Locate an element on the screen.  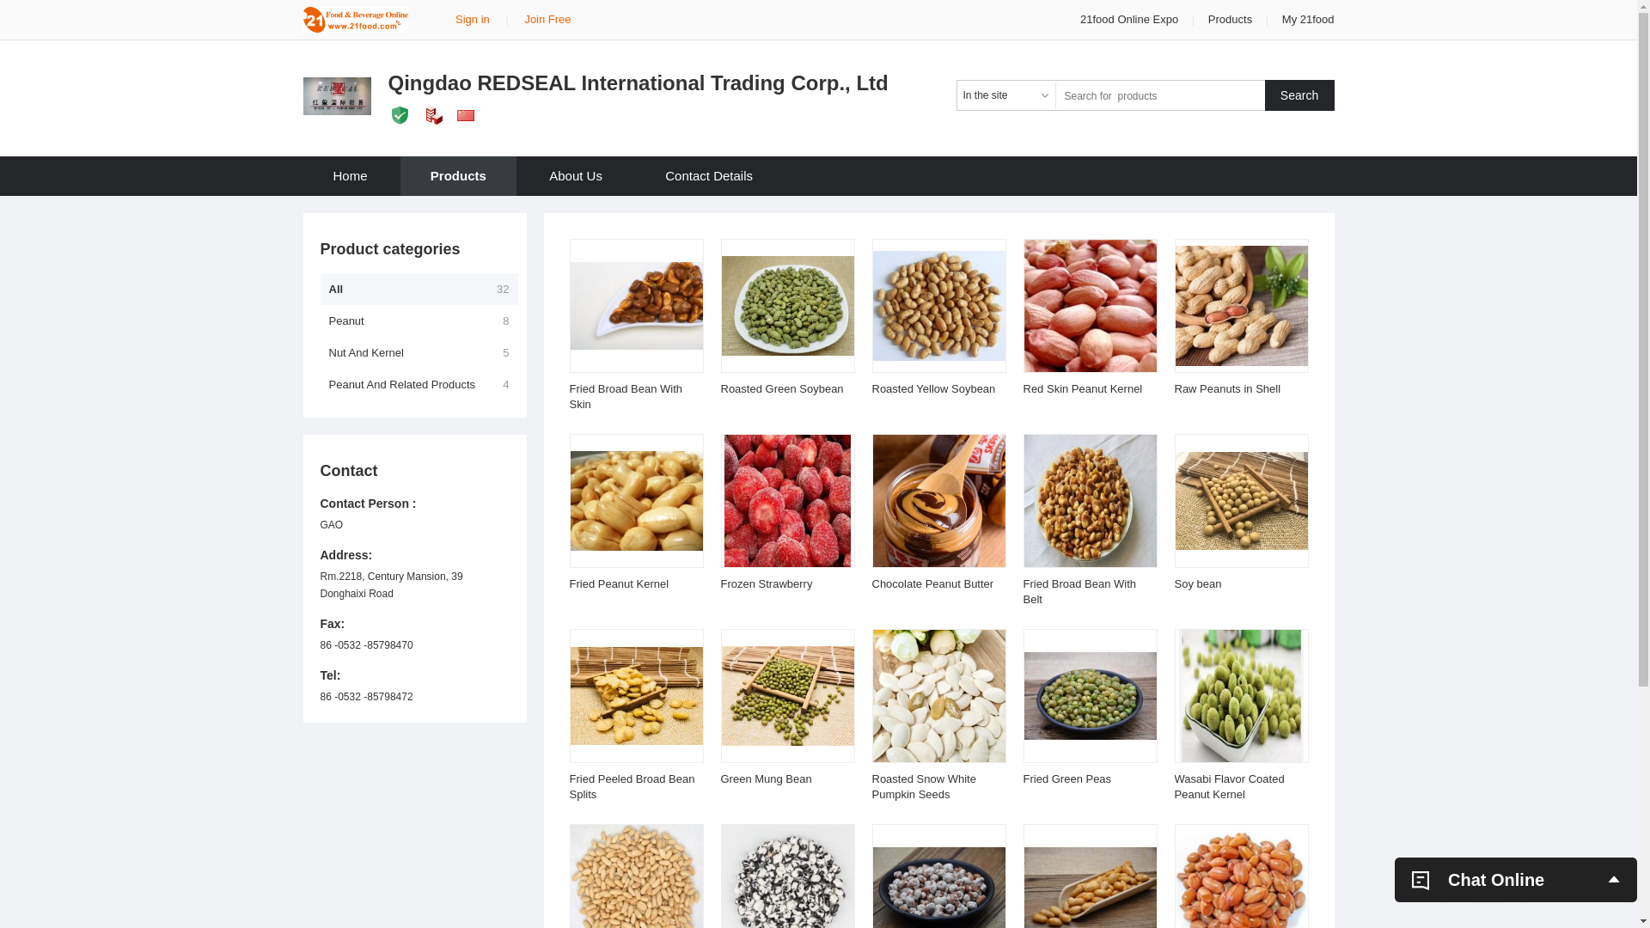
Fried Broad Bean With Belt is located at coordinates (1079, 591).